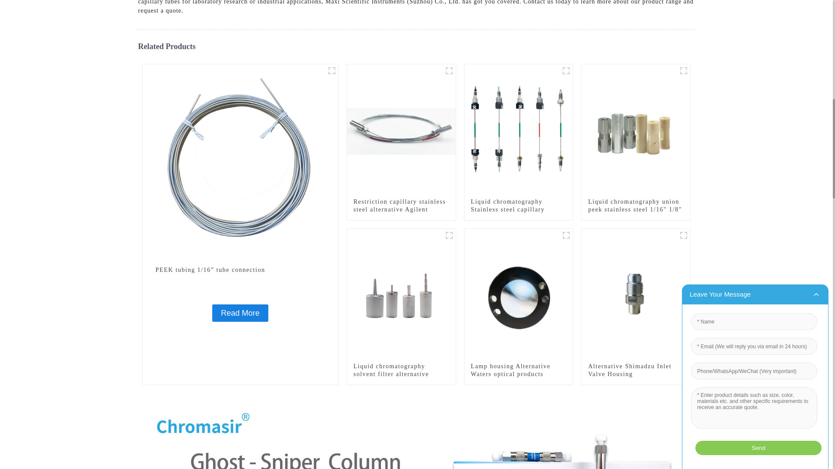 This screenshot has height=469, width=835. I want to click on Restriction capillary stainless steel alternative Agilent , so click(401, 129).